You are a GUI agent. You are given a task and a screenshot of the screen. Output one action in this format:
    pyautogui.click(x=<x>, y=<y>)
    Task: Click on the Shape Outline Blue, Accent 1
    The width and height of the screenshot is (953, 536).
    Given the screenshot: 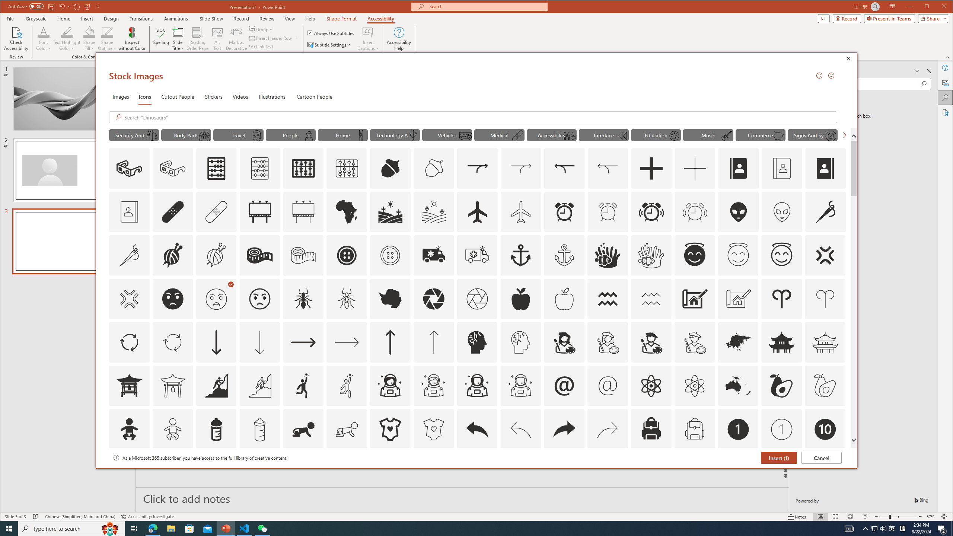 What is the action you would take?
    pyautogui.click(x=107, y=32)
    